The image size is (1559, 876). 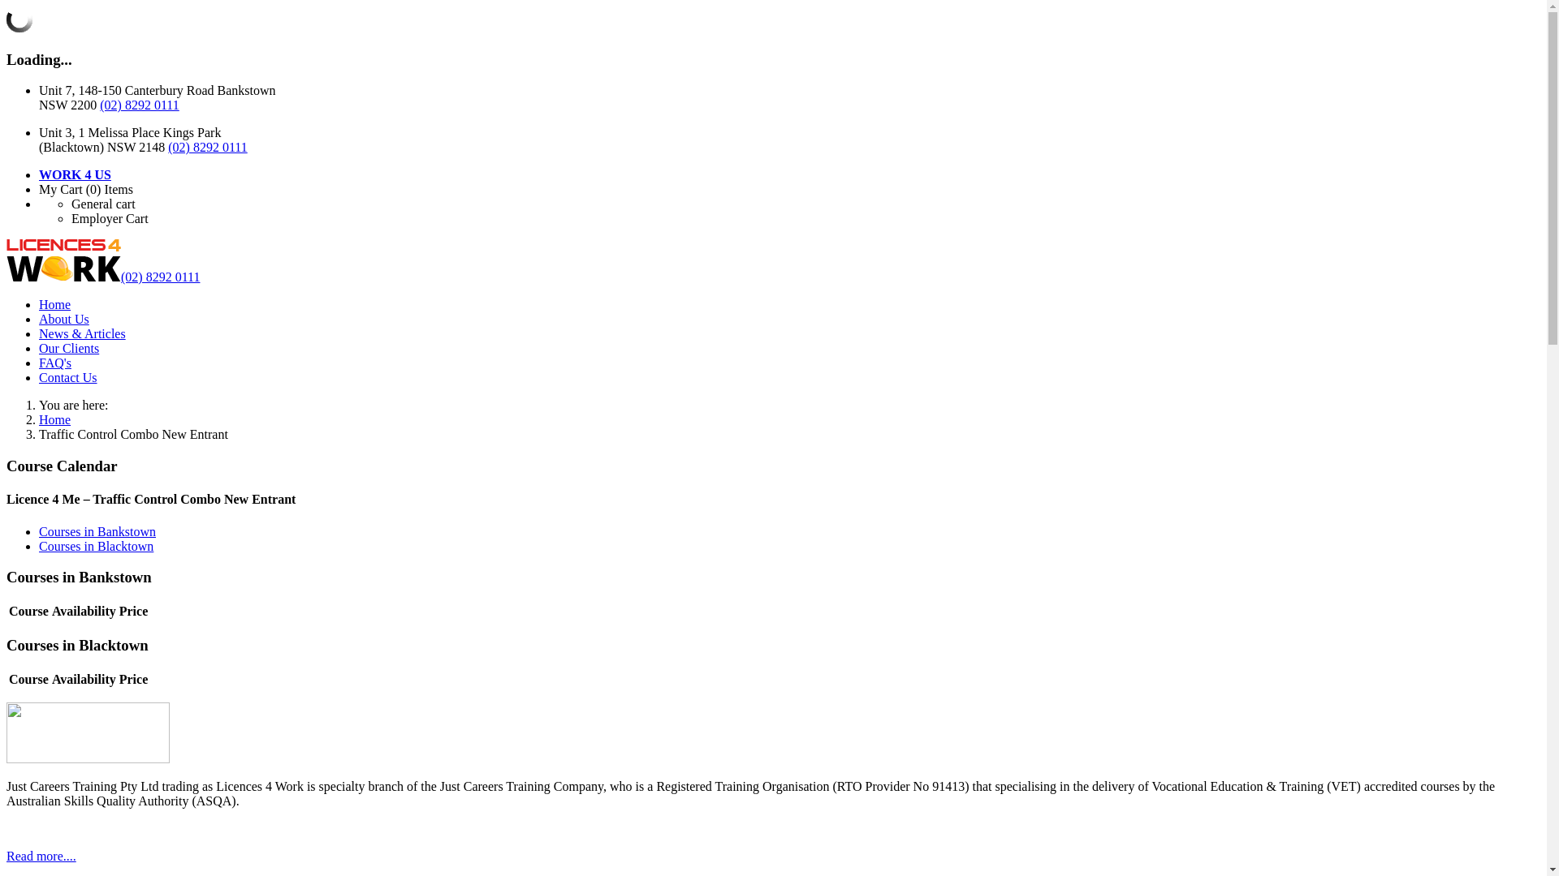 I want to click on (02) 8292 0111, so click(x=208, y=148).